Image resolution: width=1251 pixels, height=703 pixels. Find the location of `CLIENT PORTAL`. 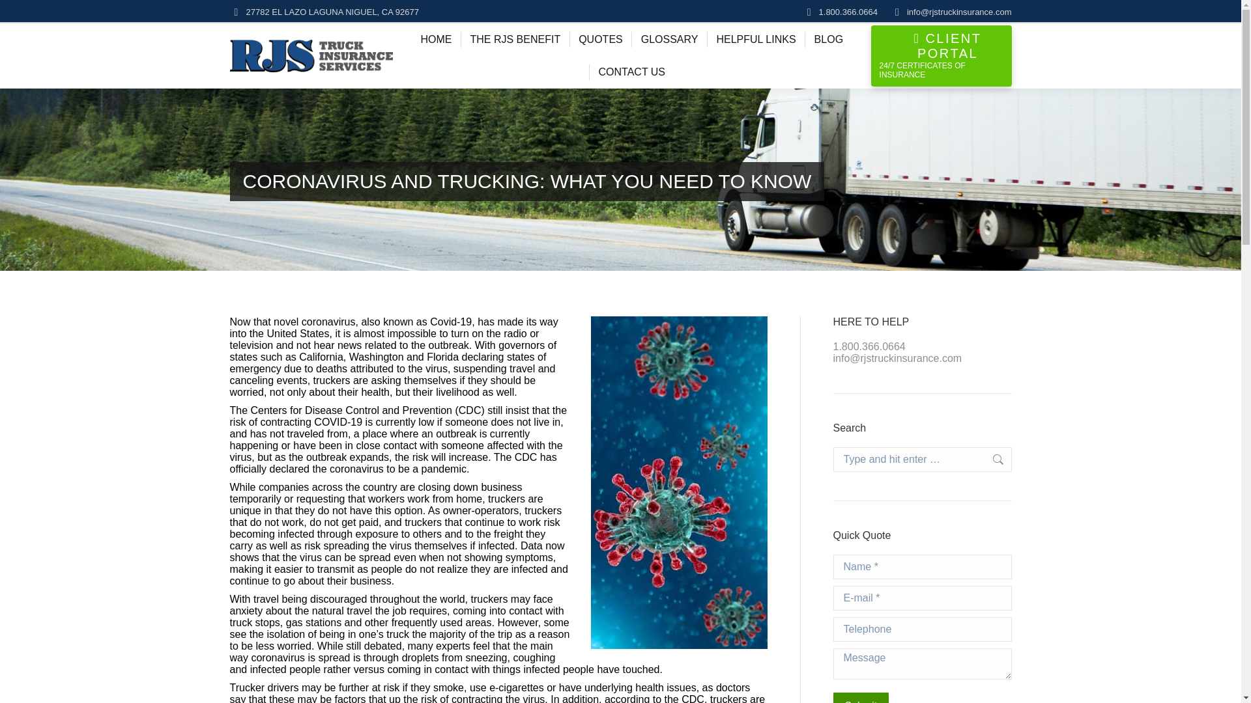

CLIENT PORTAL is located at coordinates (944, 46).